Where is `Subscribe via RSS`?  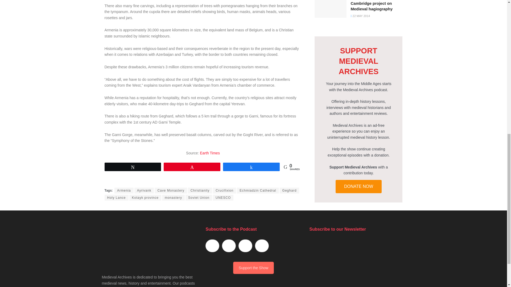 Subscribe via RSS is located at coordinates (262, 246).